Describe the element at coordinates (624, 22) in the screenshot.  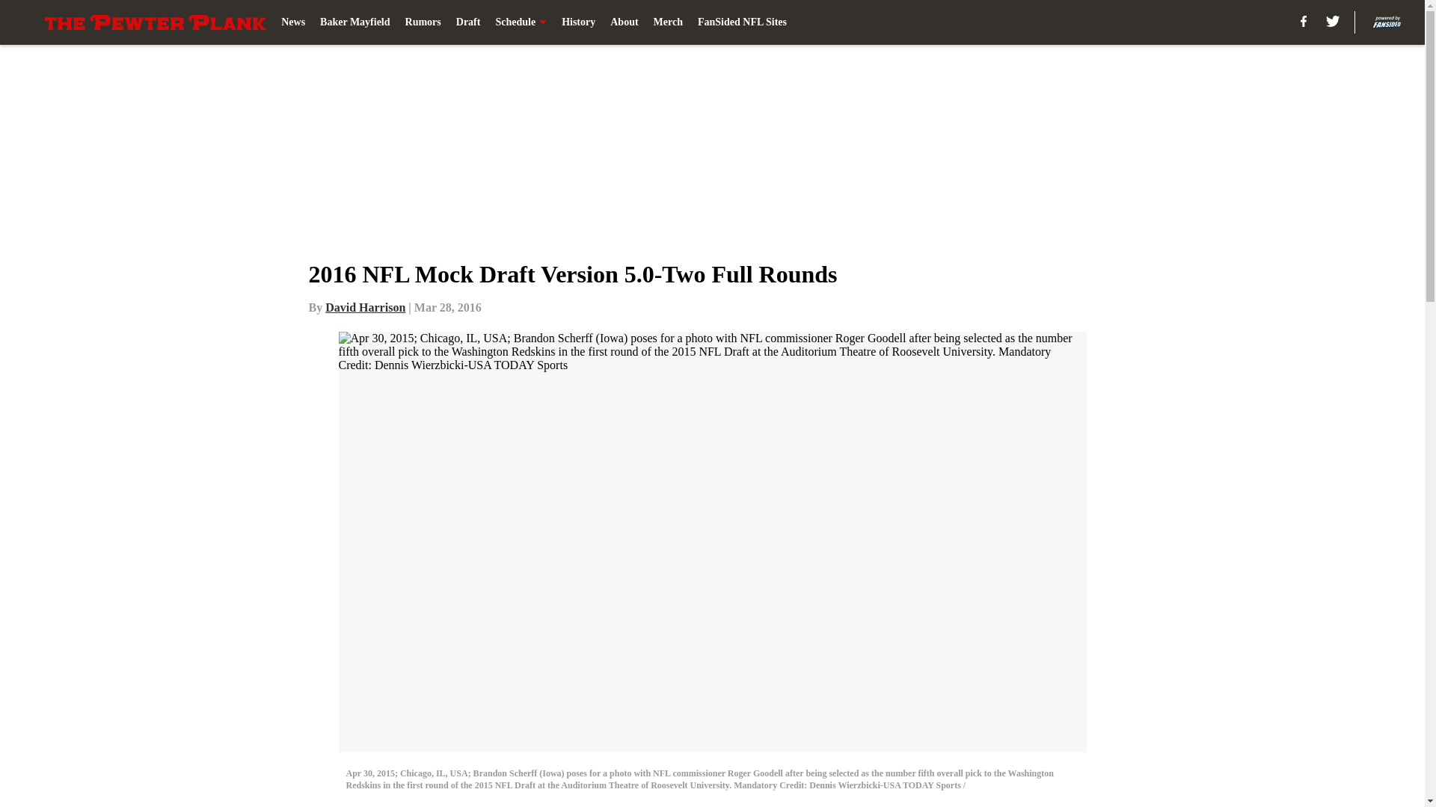
I see `About` at that location.